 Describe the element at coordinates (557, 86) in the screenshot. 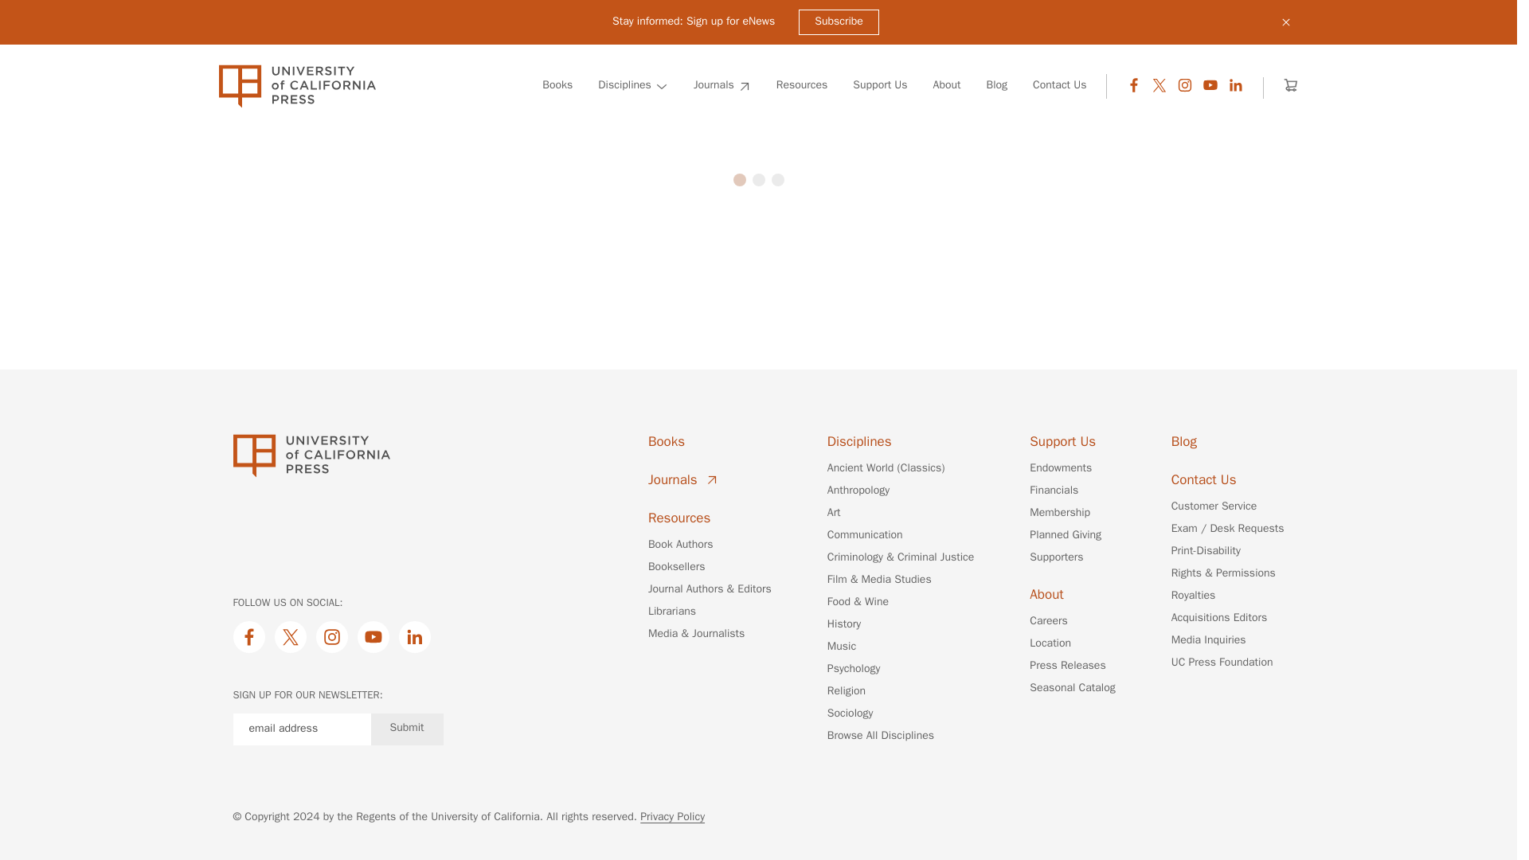

I see `Books` at that location.